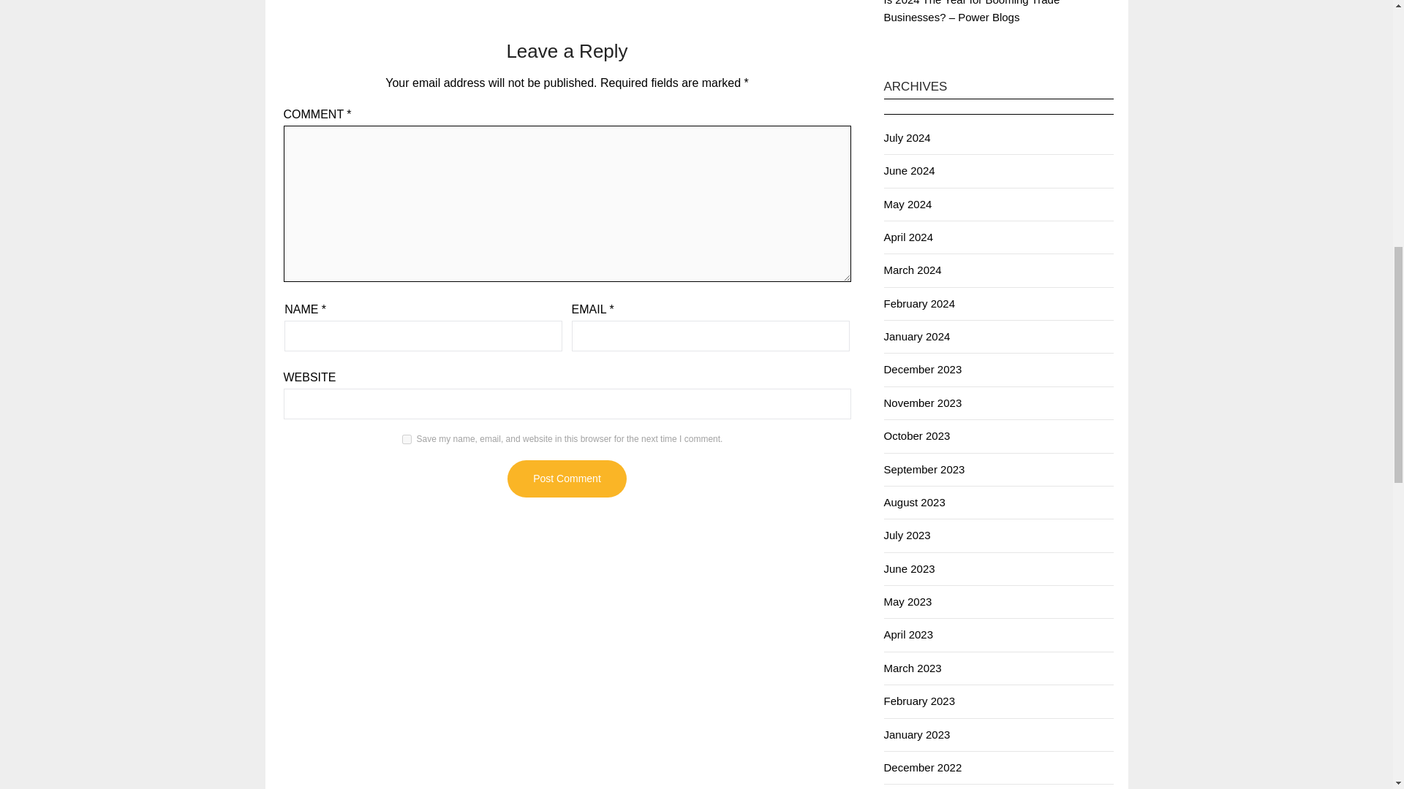 The image size is (1404, 789). What do you see at coordinates (918, 701) in the screenshot?
I see `February 2023` at bounding box center [918, 701].